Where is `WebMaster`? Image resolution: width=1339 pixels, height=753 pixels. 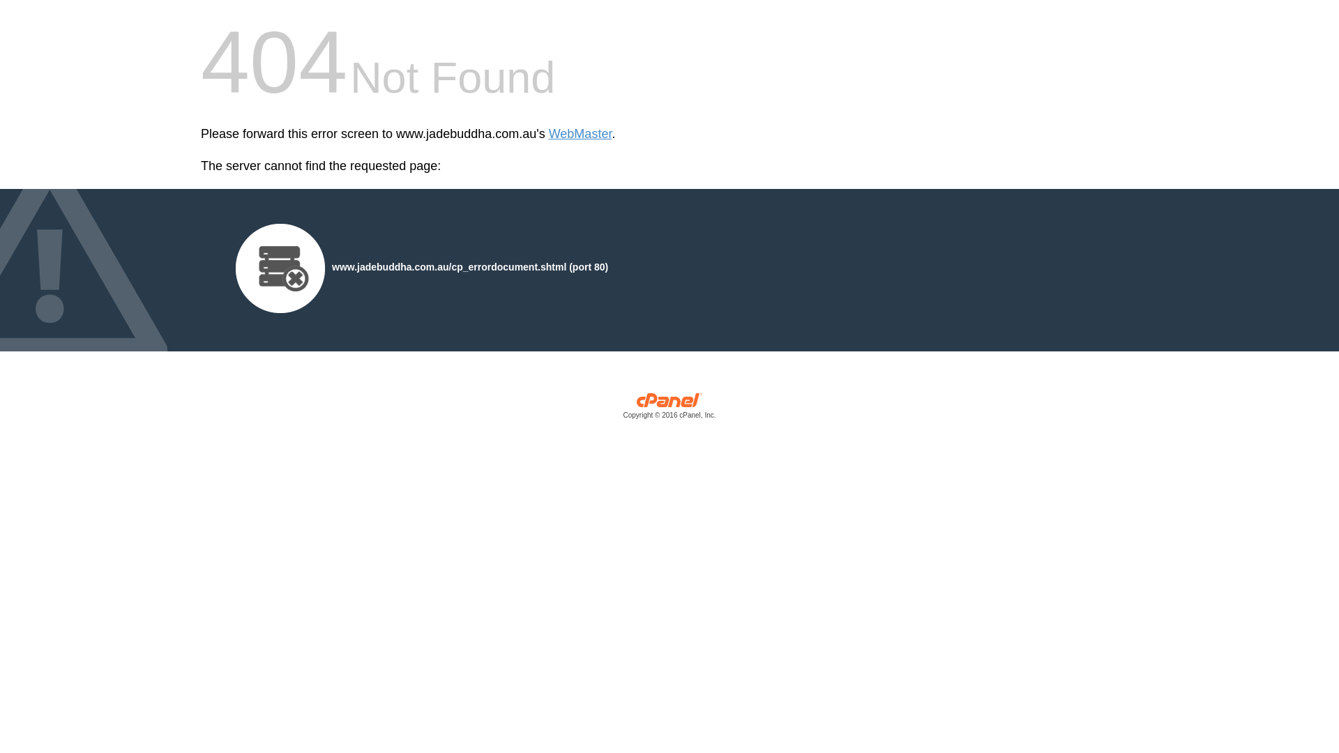 WebMaster is located at coordinates (580, 134).